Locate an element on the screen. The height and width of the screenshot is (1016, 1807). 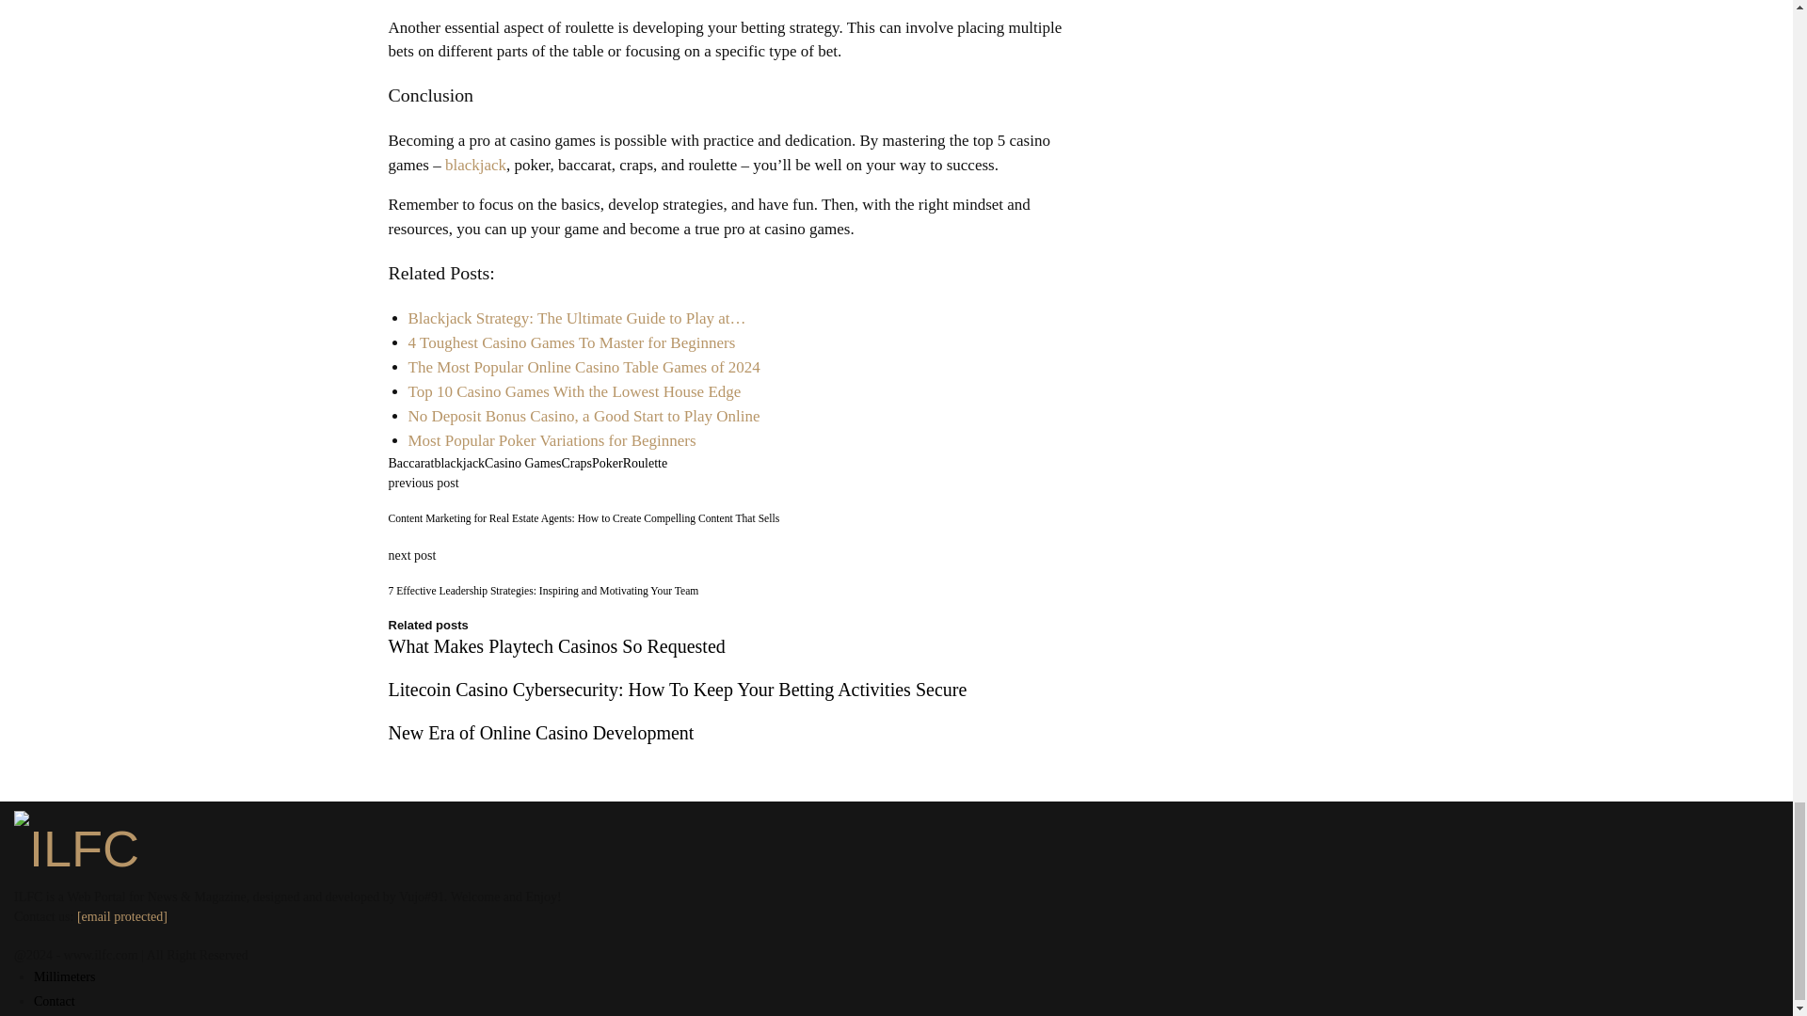
The Most Popular Online Casino Table Games of 2024 is located at coordinates (584, 367).